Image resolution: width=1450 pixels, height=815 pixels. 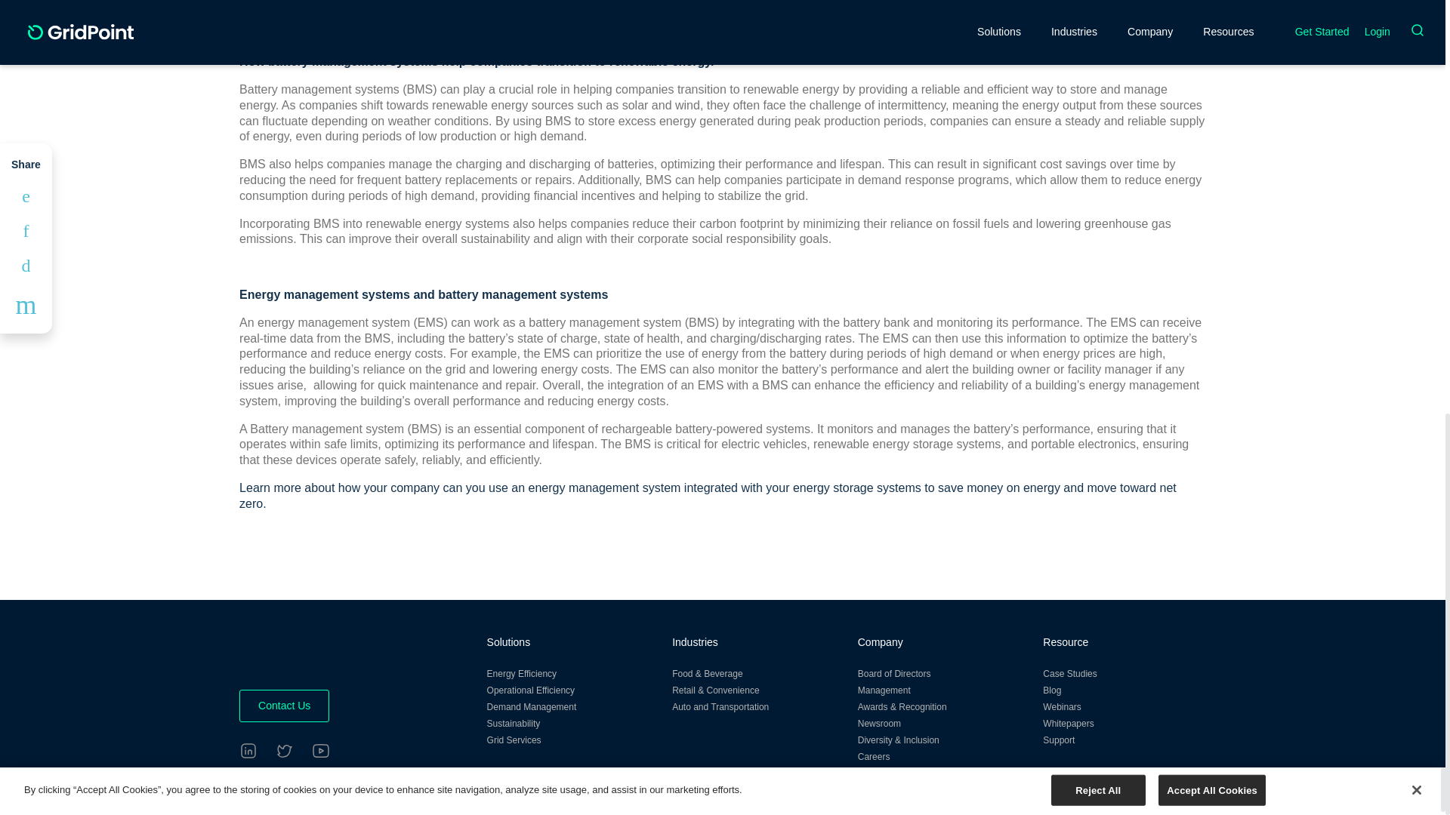 I want to click on Demand Management, so click(x=532, y=706).